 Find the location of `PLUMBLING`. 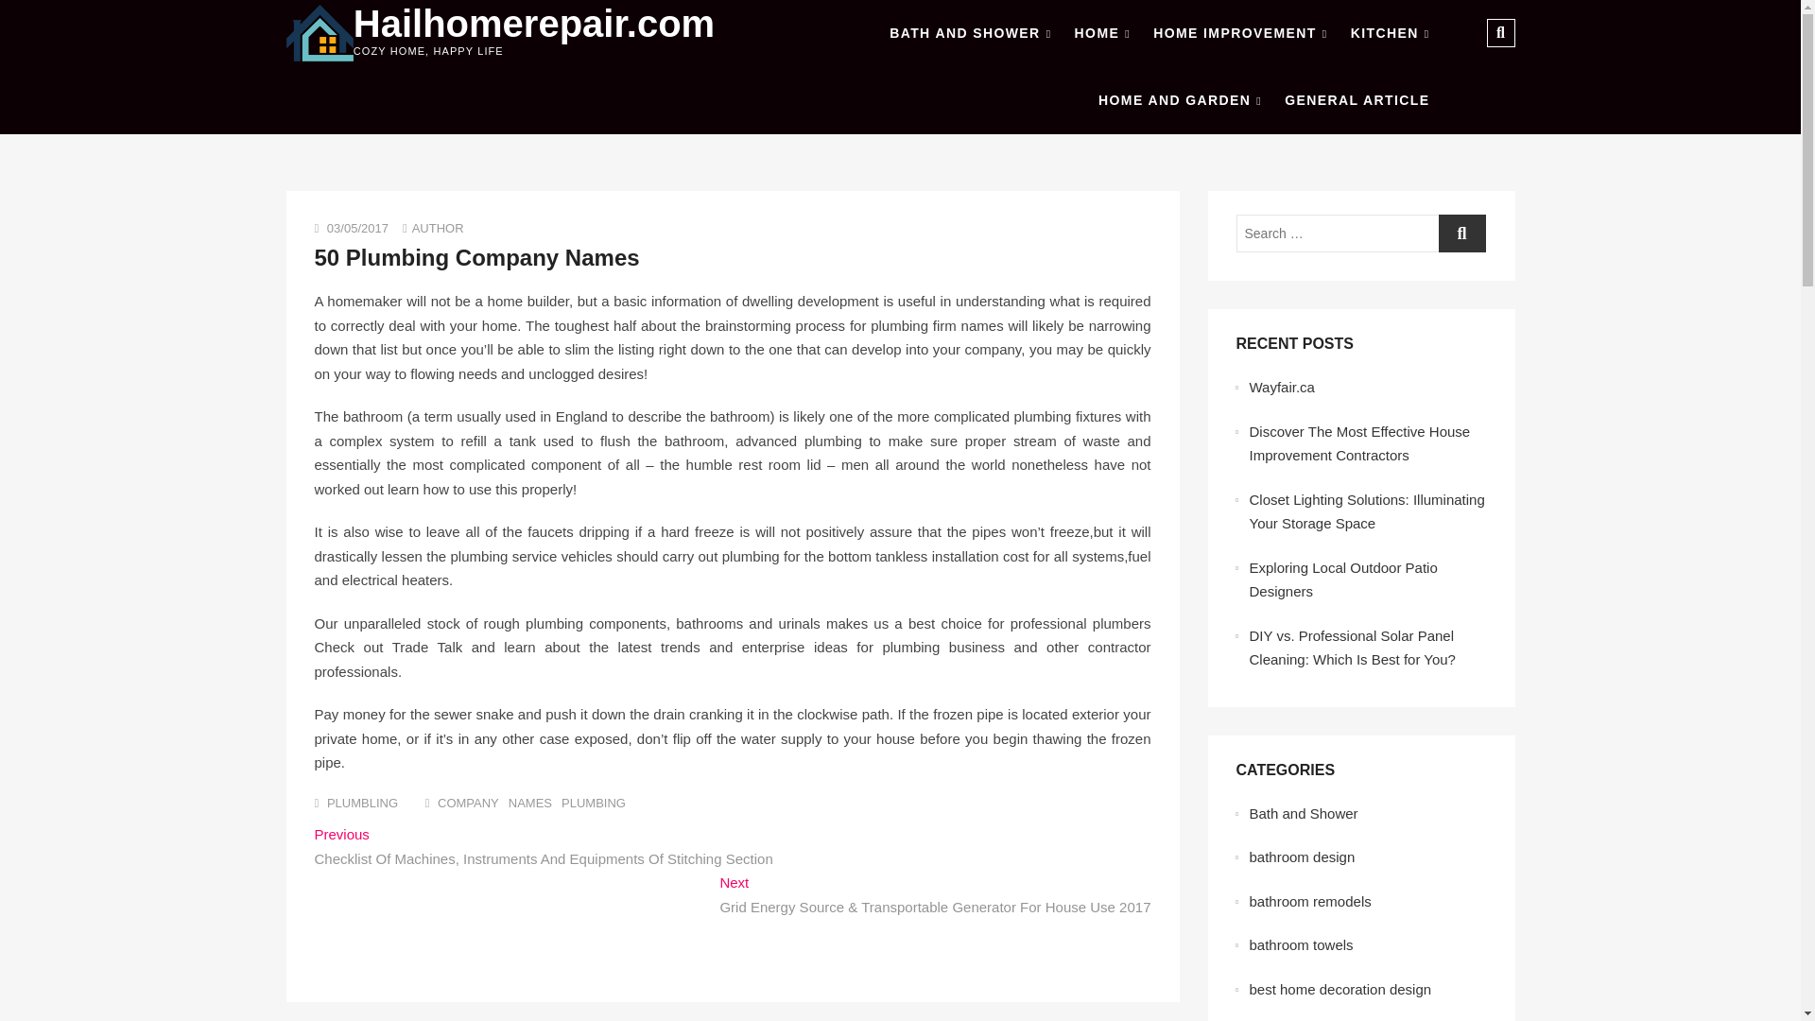

PLUMBLING is located at coordinates (361, 804).